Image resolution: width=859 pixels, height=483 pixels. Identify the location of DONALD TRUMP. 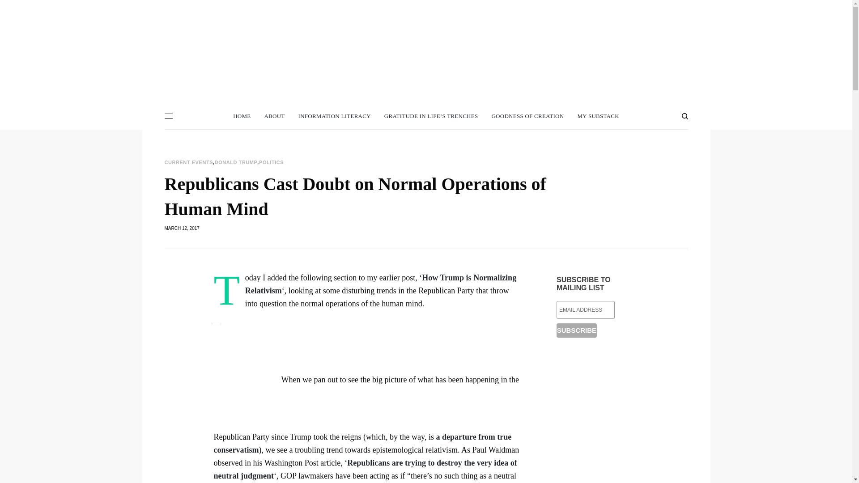
(236, 162).